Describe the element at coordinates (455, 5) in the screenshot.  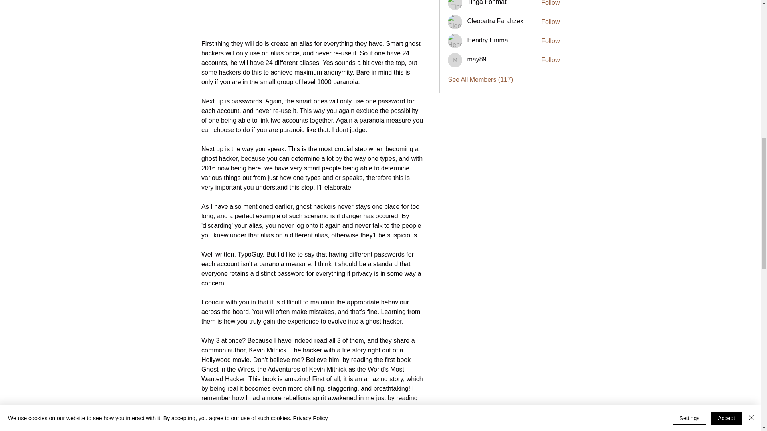
I see `Tinga Fonmat` at that location.